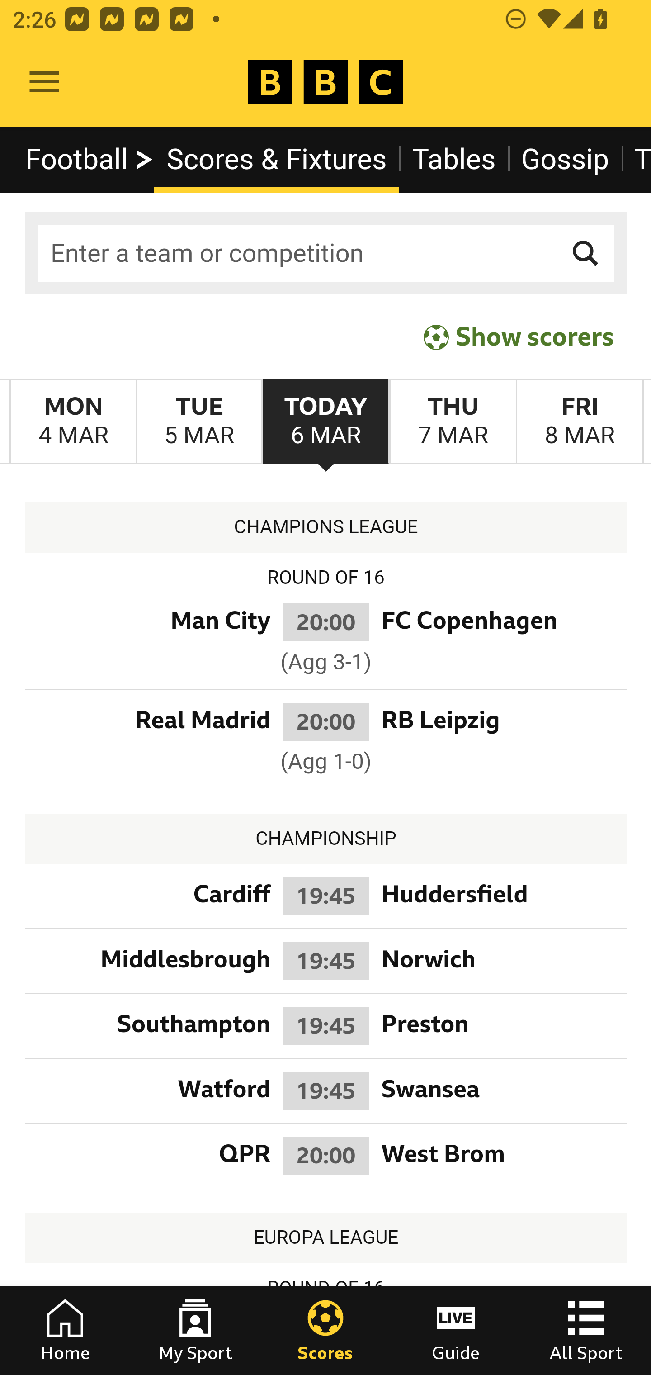 The image size is (651, 1375). I want to click on Guide, so click(456, 1331).